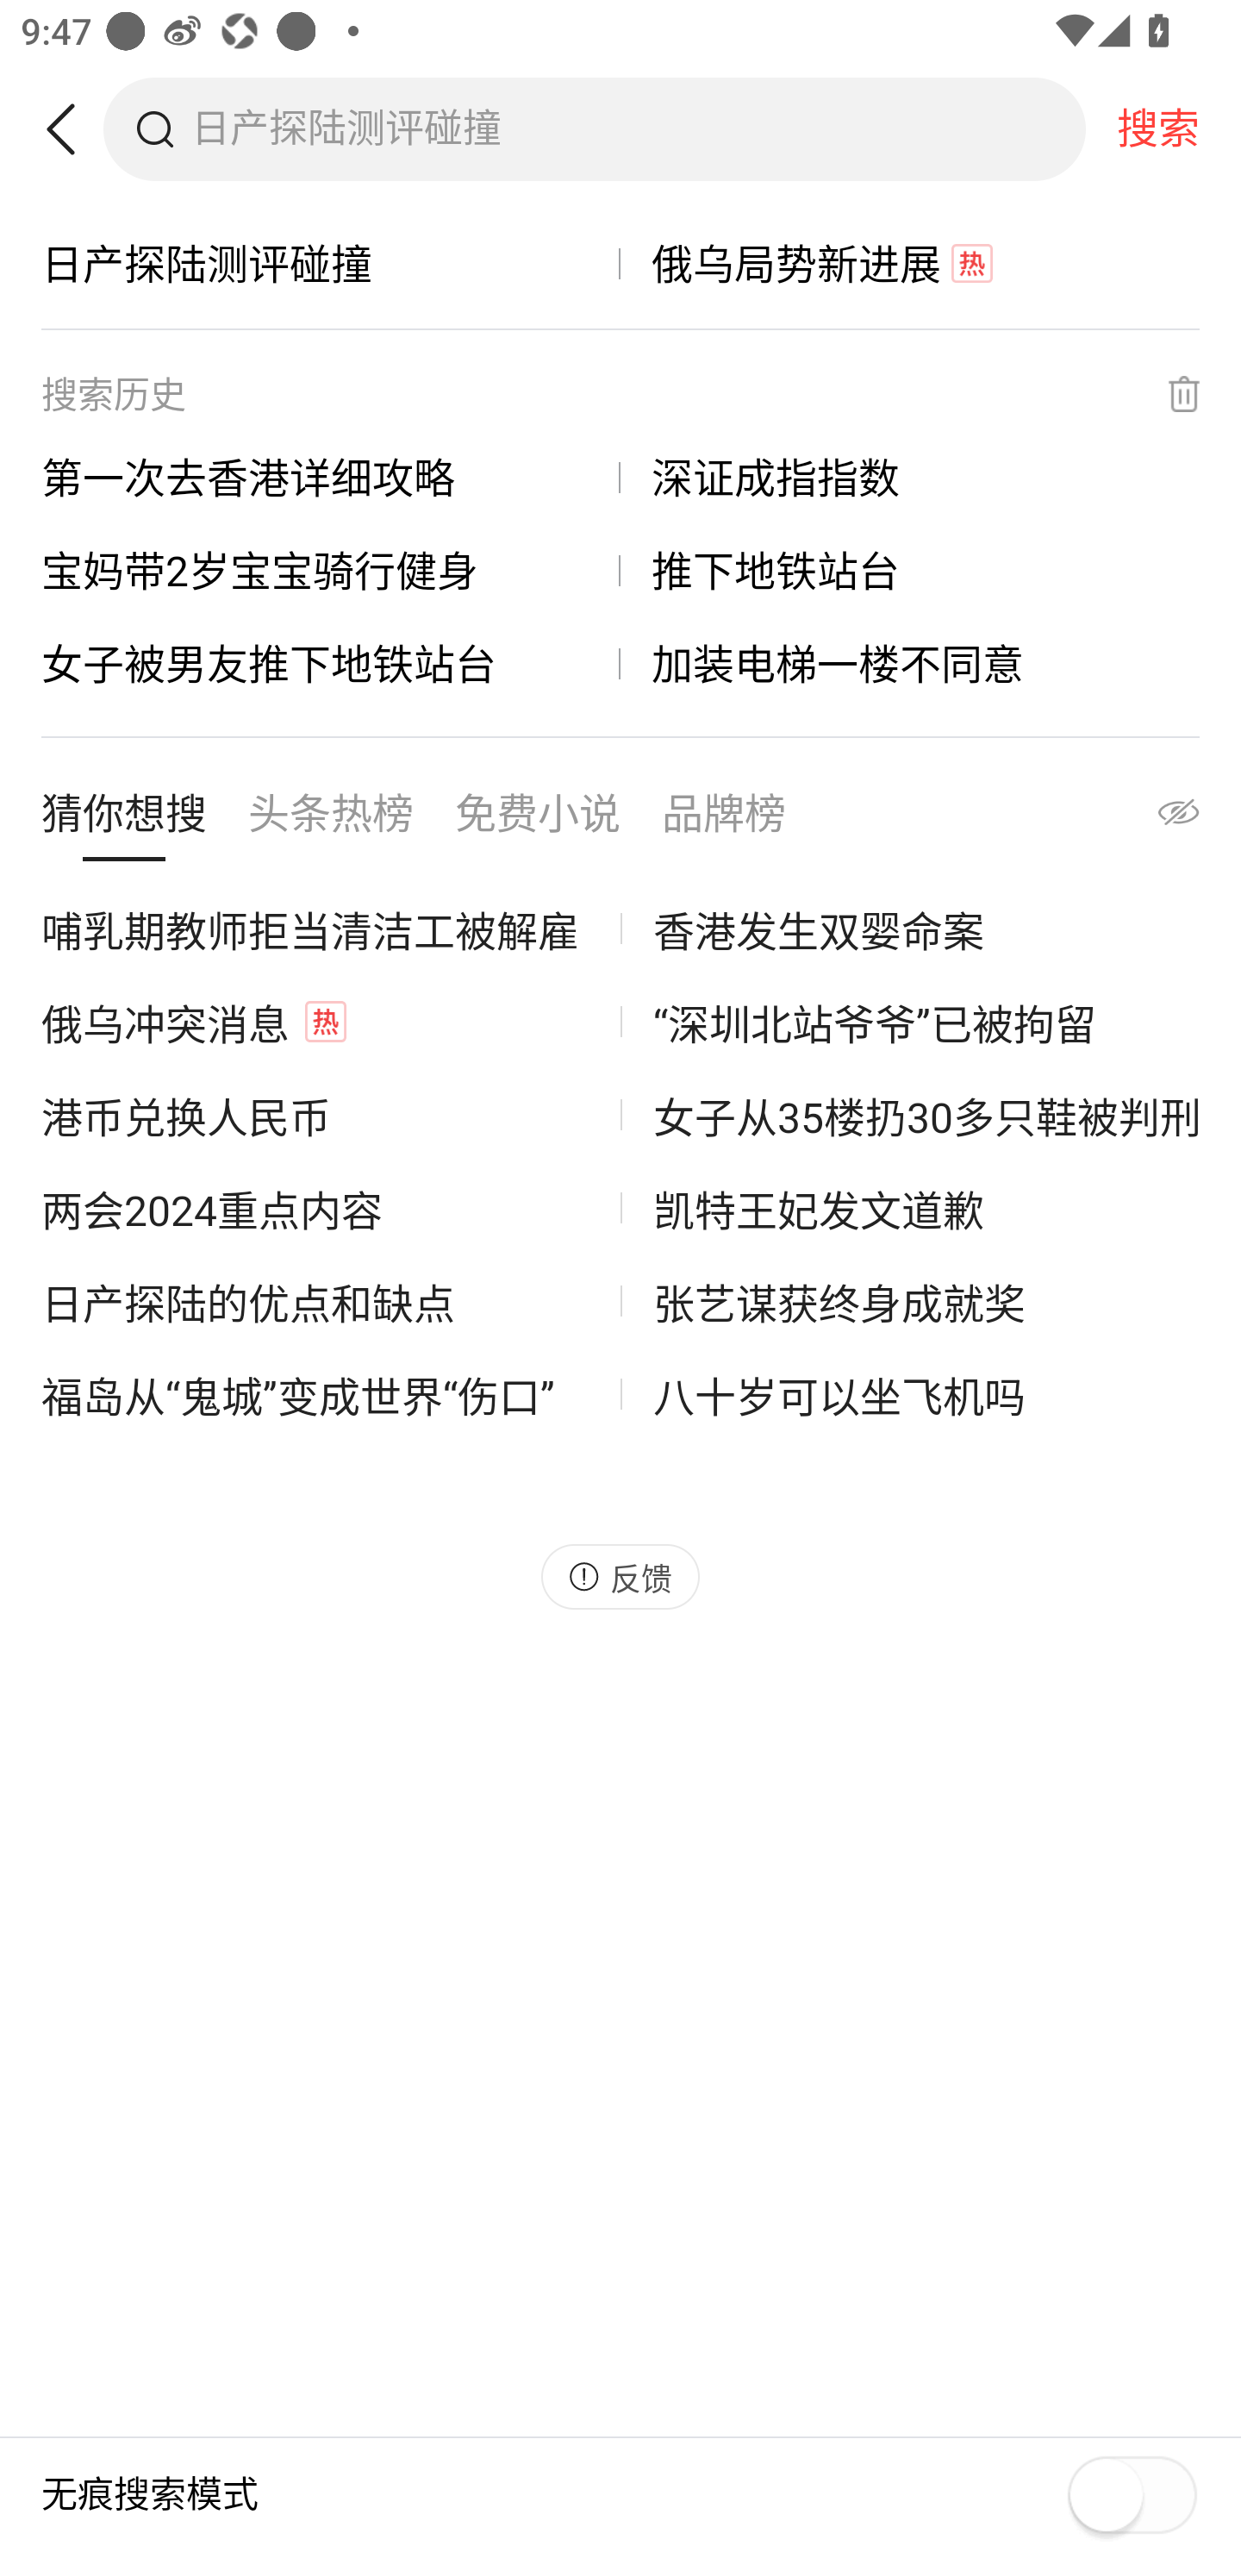 This screenshot has height=2552, width=1241. I want to click on 加装电梯一楼不同意，链接, 加装电梯一楼不同意, so click(910, 663).